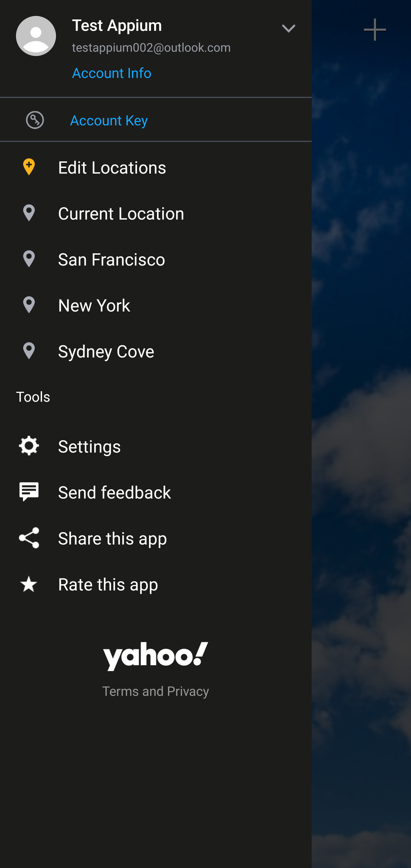  What do you see at coordinates (156, 256) in the screenshot?
I see `San Francisco` at bounding box center [156, 256].